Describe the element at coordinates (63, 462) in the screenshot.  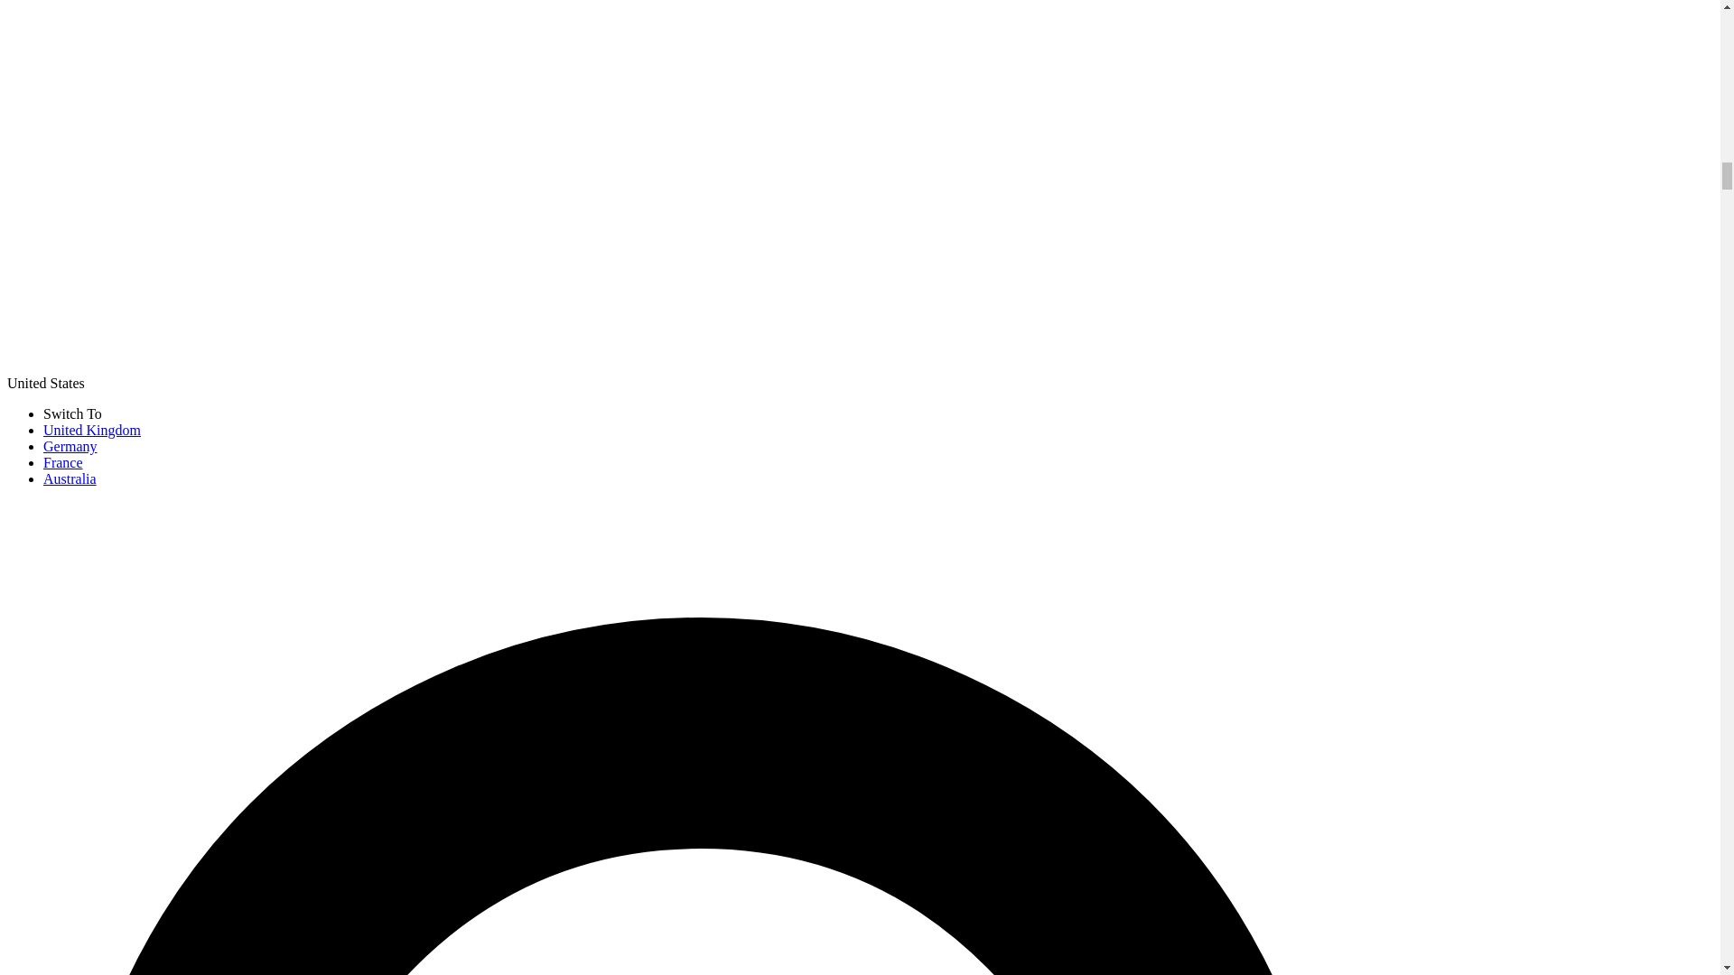
I see `France` at that location.